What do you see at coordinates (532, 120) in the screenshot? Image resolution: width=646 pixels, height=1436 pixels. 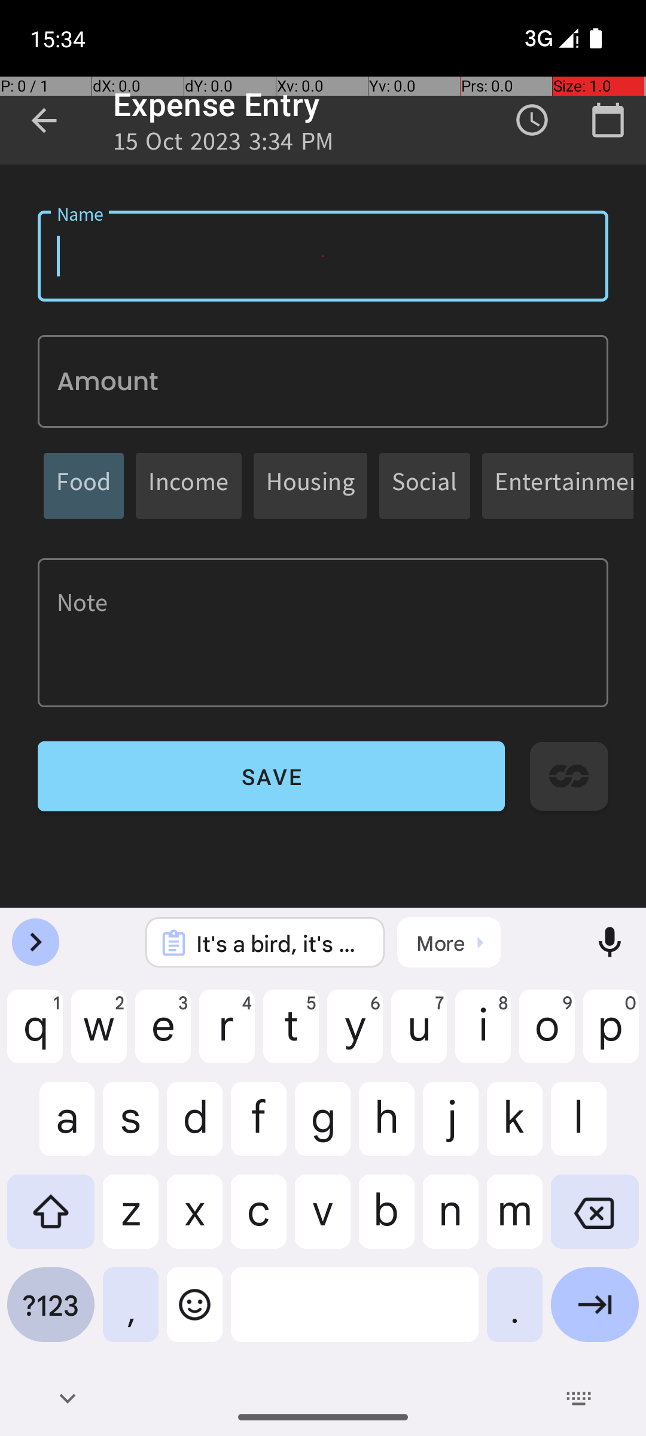 I see `Time` at bounding box center [532, 120].